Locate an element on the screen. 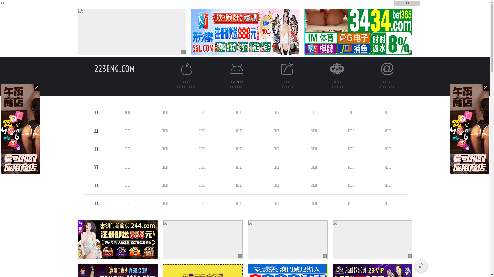 The width and height of the screenshot is (494, 277). 223ENG.COM is located at coordinates (115, 69).